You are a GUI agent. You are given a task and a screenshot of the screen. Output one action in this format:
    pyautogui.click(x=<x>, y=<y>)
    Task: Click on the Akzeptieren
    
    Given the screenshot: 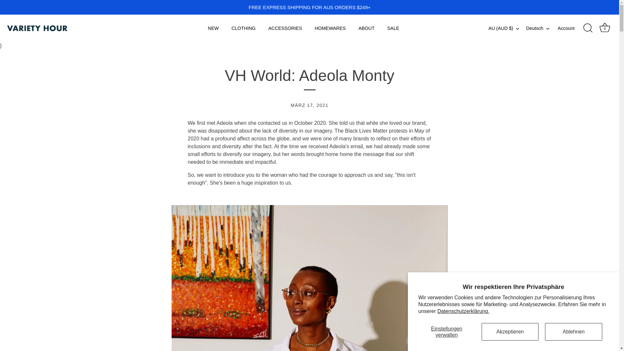 What is the action you would take?
    pyautogui.click(x=510, y=331)
    